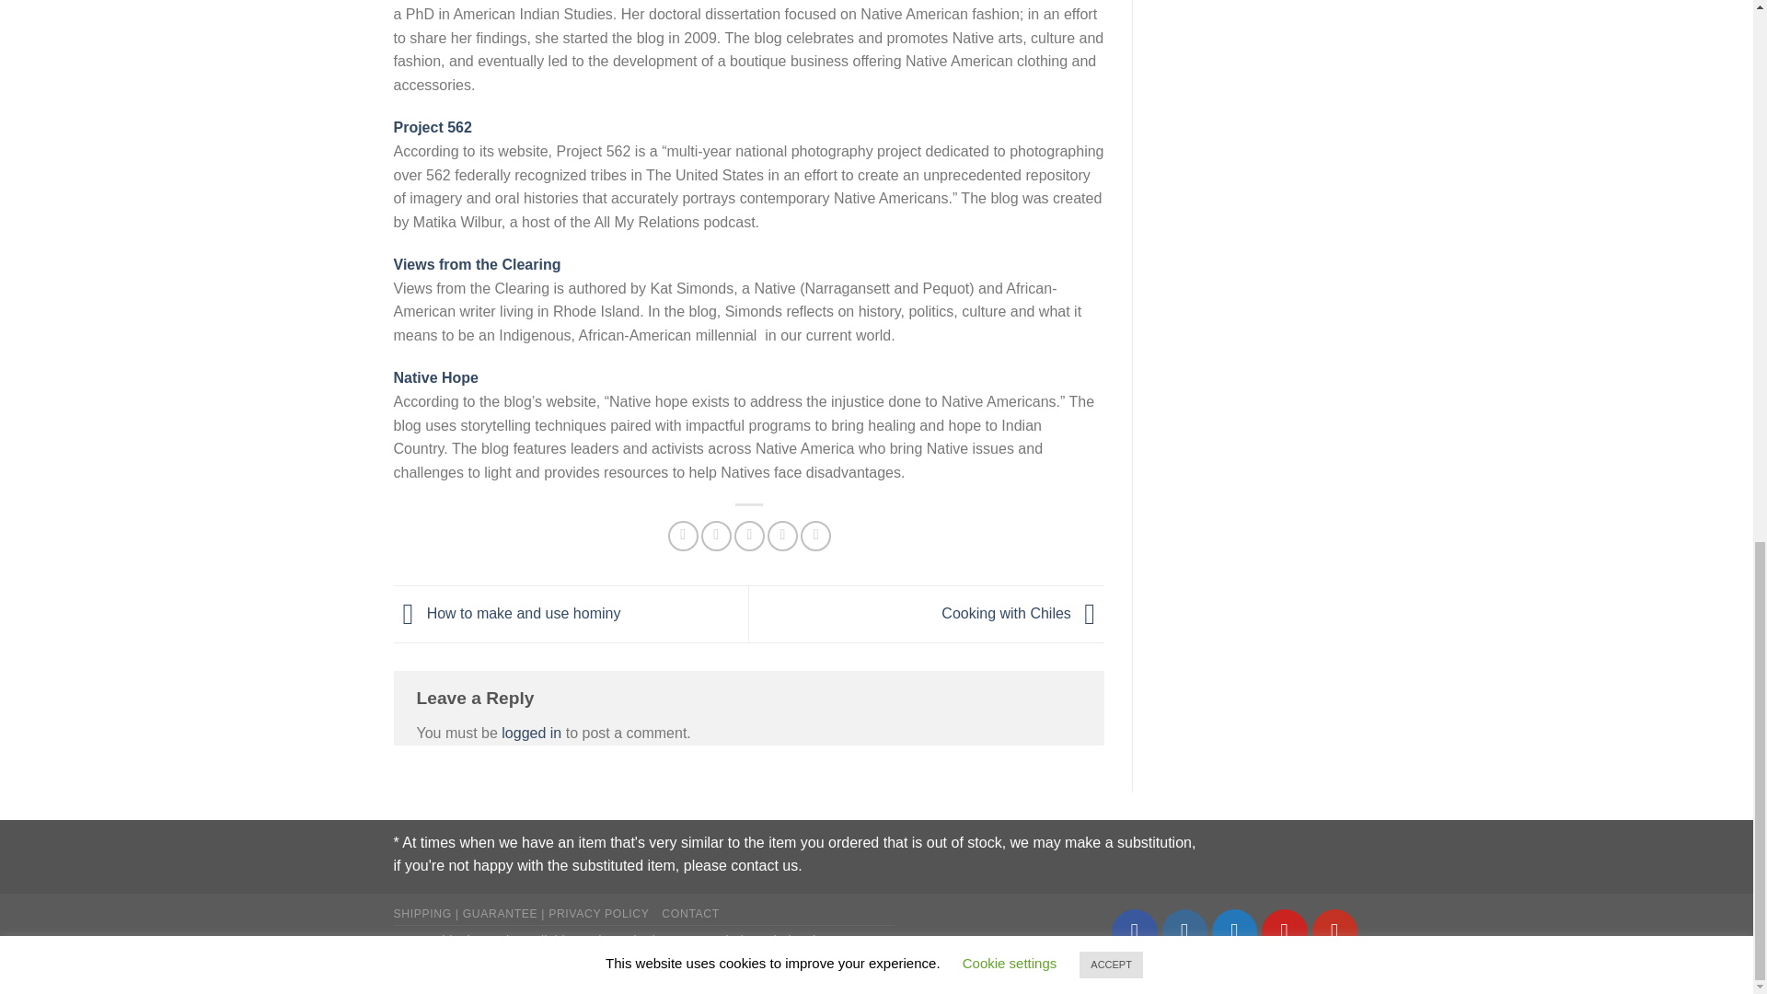 The image size is (1767, 994). Describe the element at coordinates (532, 733) in the screenshot. I see `logged in` at that location.